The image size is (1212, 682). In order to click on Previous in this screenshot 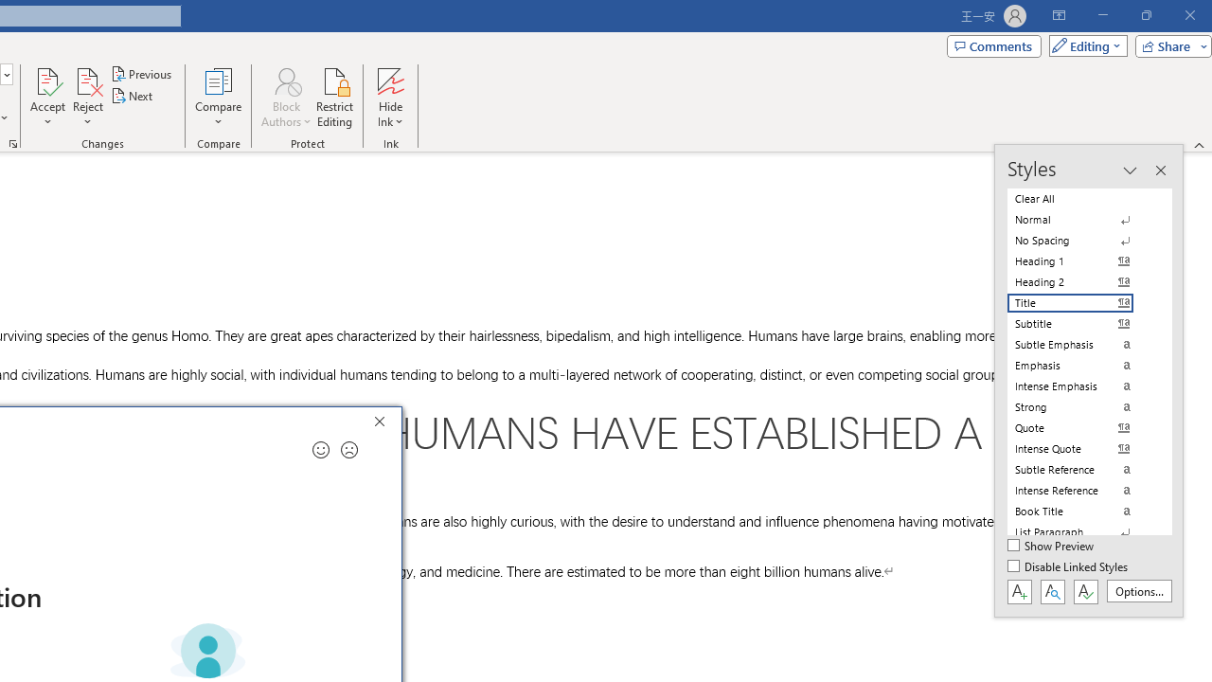, I will do `click(142, 74)`.